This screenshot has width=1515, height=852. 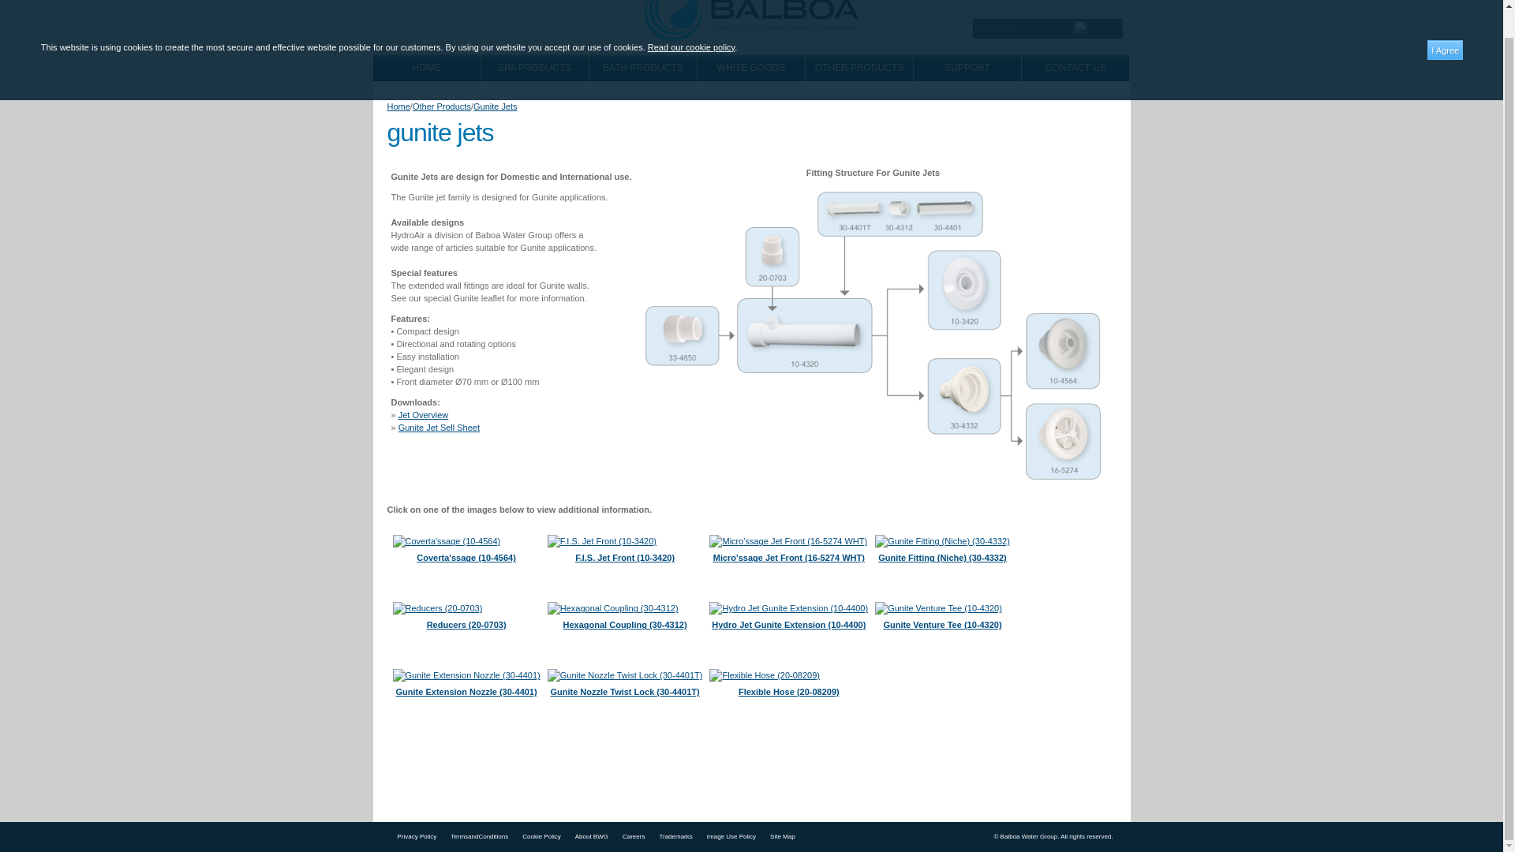 What do you see at coordinates (1081, 2) in the screenshot?
I see `Follow us on Instagram` at bounding box center [1081, 2].